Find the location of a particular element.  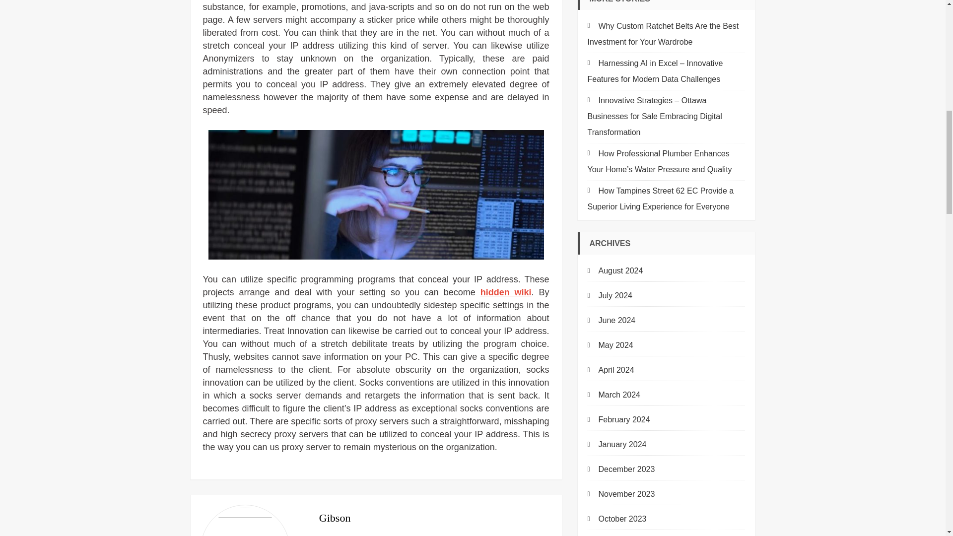

January 2024 is located at coordinates (617, 445).